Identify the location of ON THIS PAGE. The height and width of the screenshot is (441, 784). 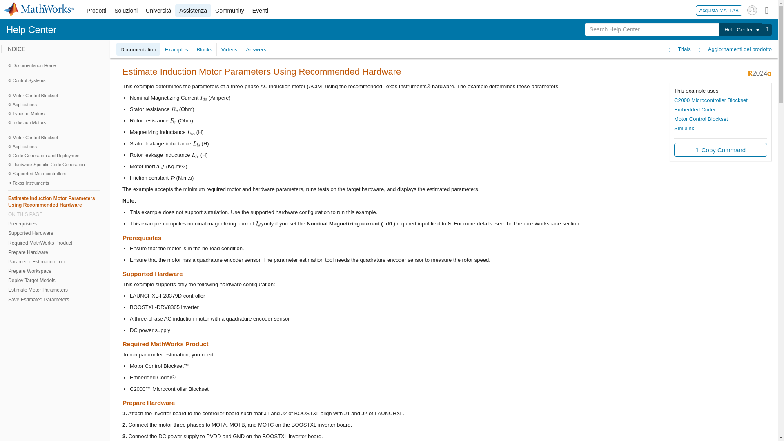
(54, 214).